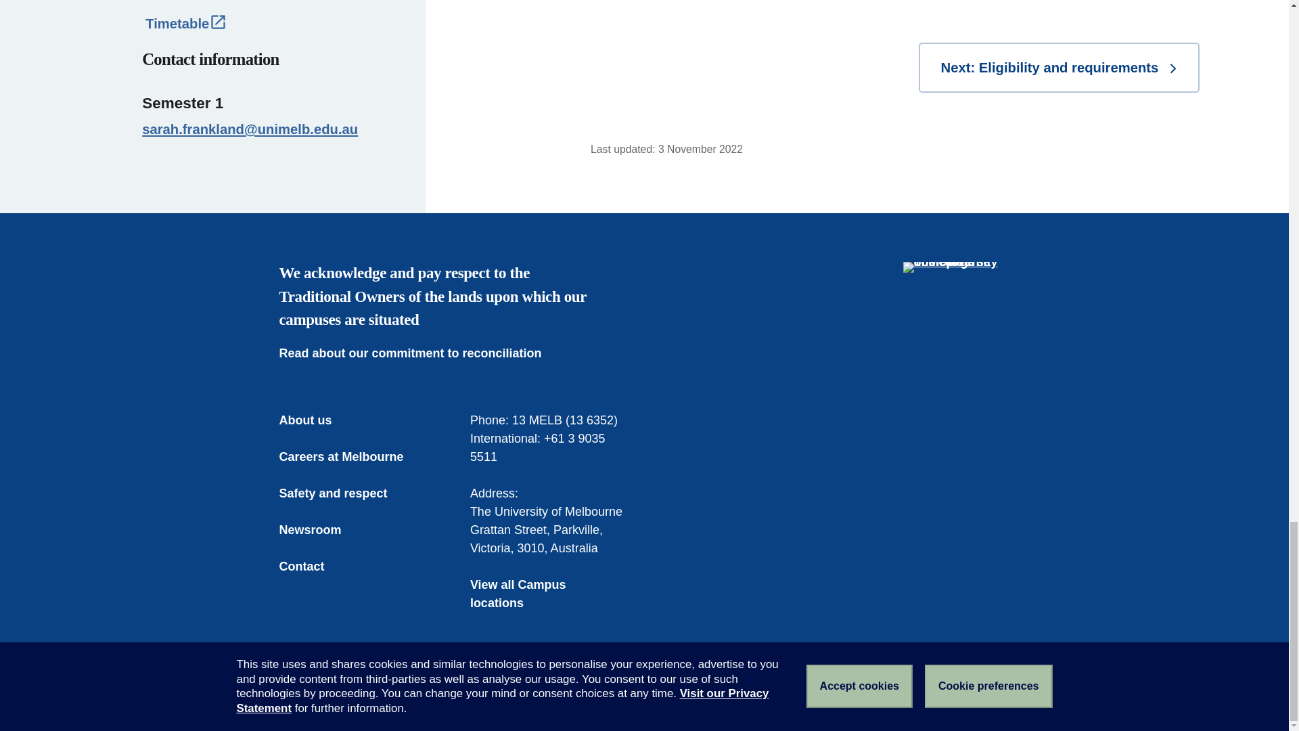 The image size is (1299, 731). What do you see at coordinates (319, 531) in the screenshot?
I see `Newsroom` at bounding box center [319, 531].